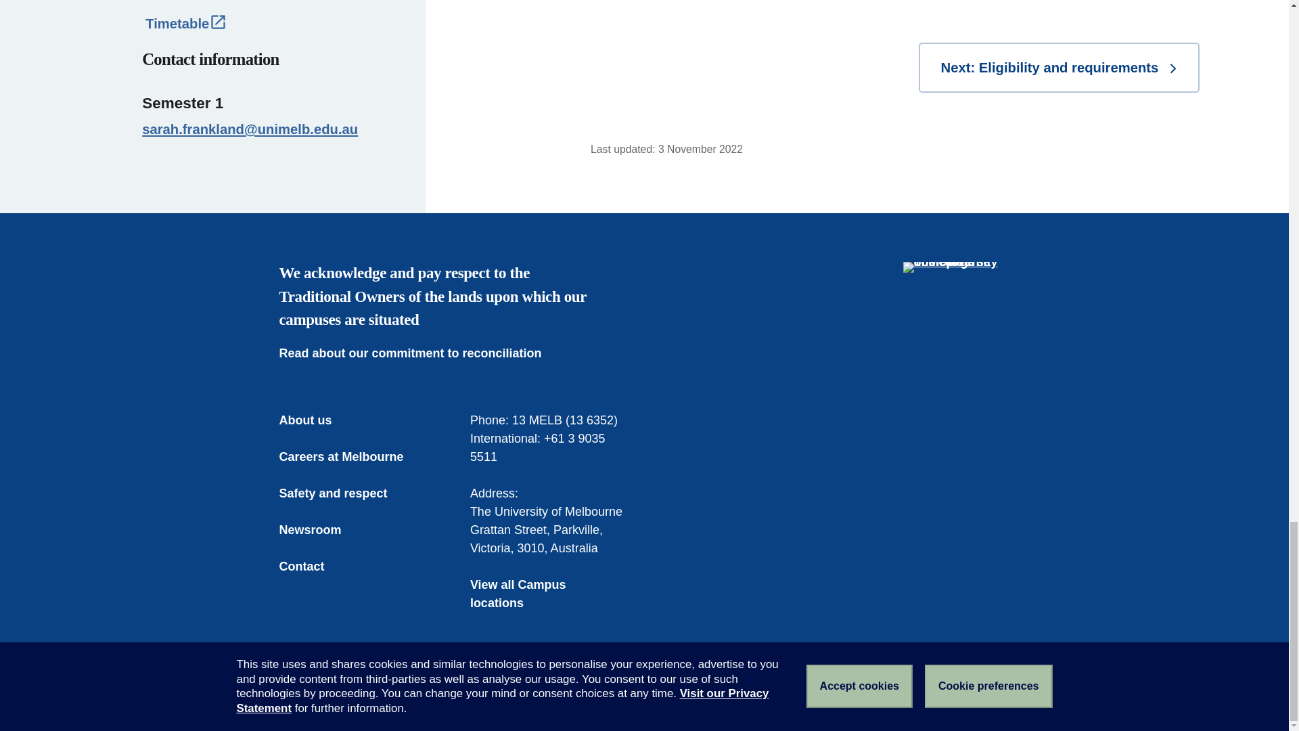 The image size is (1299, 731). What do you see at coordinates (319, 531) in the screenshot?
I see `Newsroom` at bounding box center [319, 531].